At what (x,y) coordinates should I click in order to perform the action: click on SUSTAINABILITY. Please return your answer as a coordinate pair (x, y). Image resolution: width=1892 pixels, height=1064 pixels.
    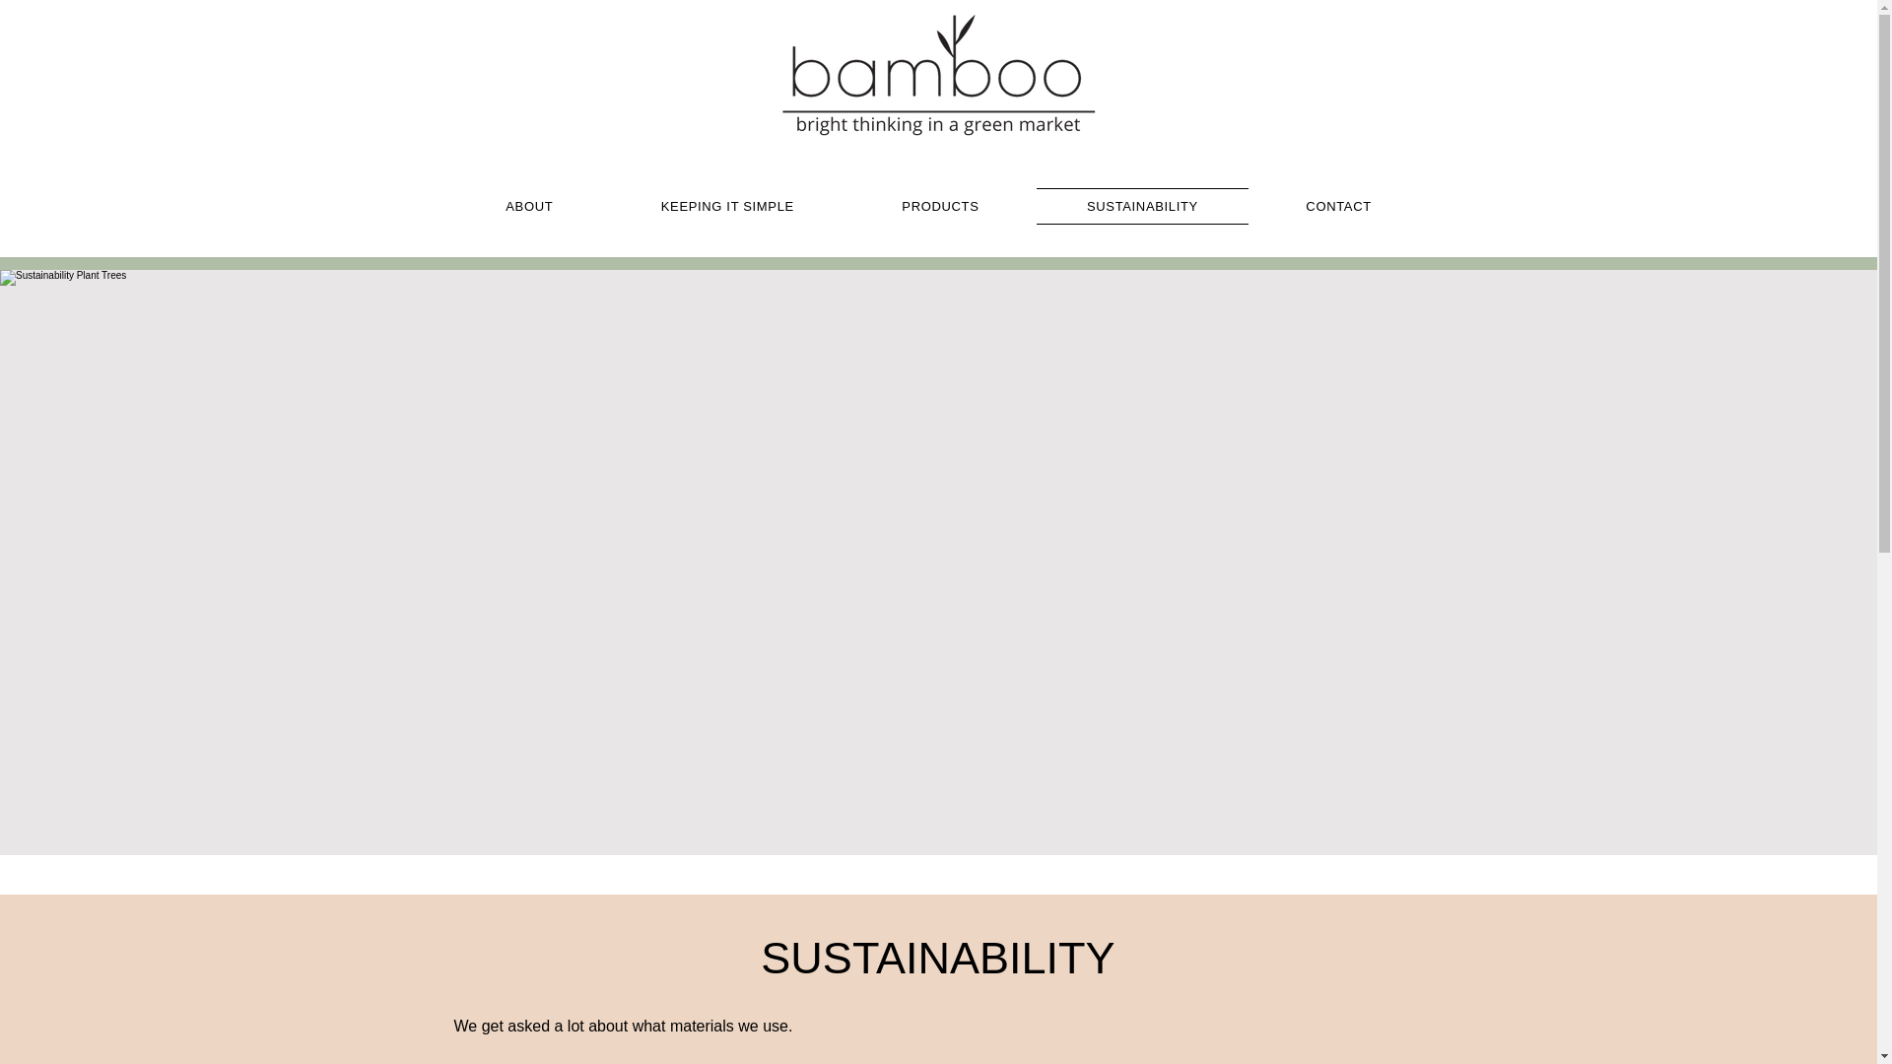
    Looking at the image, I should click on (1141, 206).